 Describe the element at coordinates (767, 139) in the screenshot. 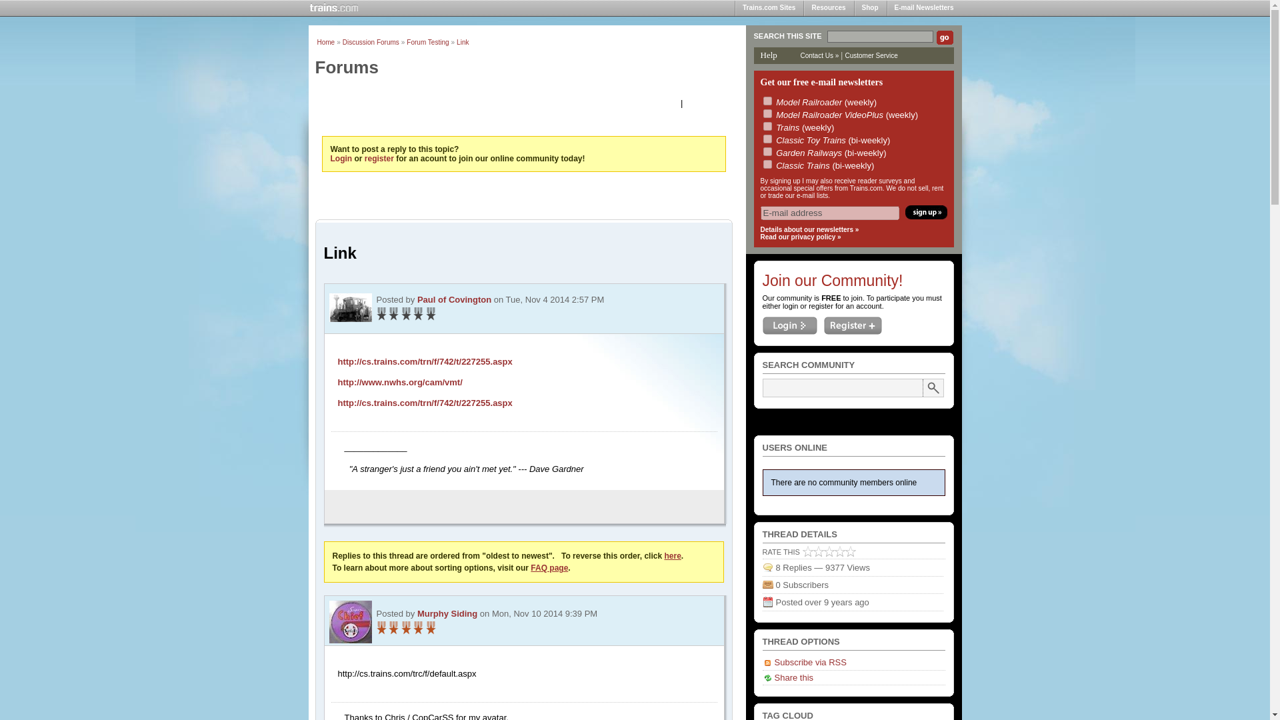

I see `on` at that location.